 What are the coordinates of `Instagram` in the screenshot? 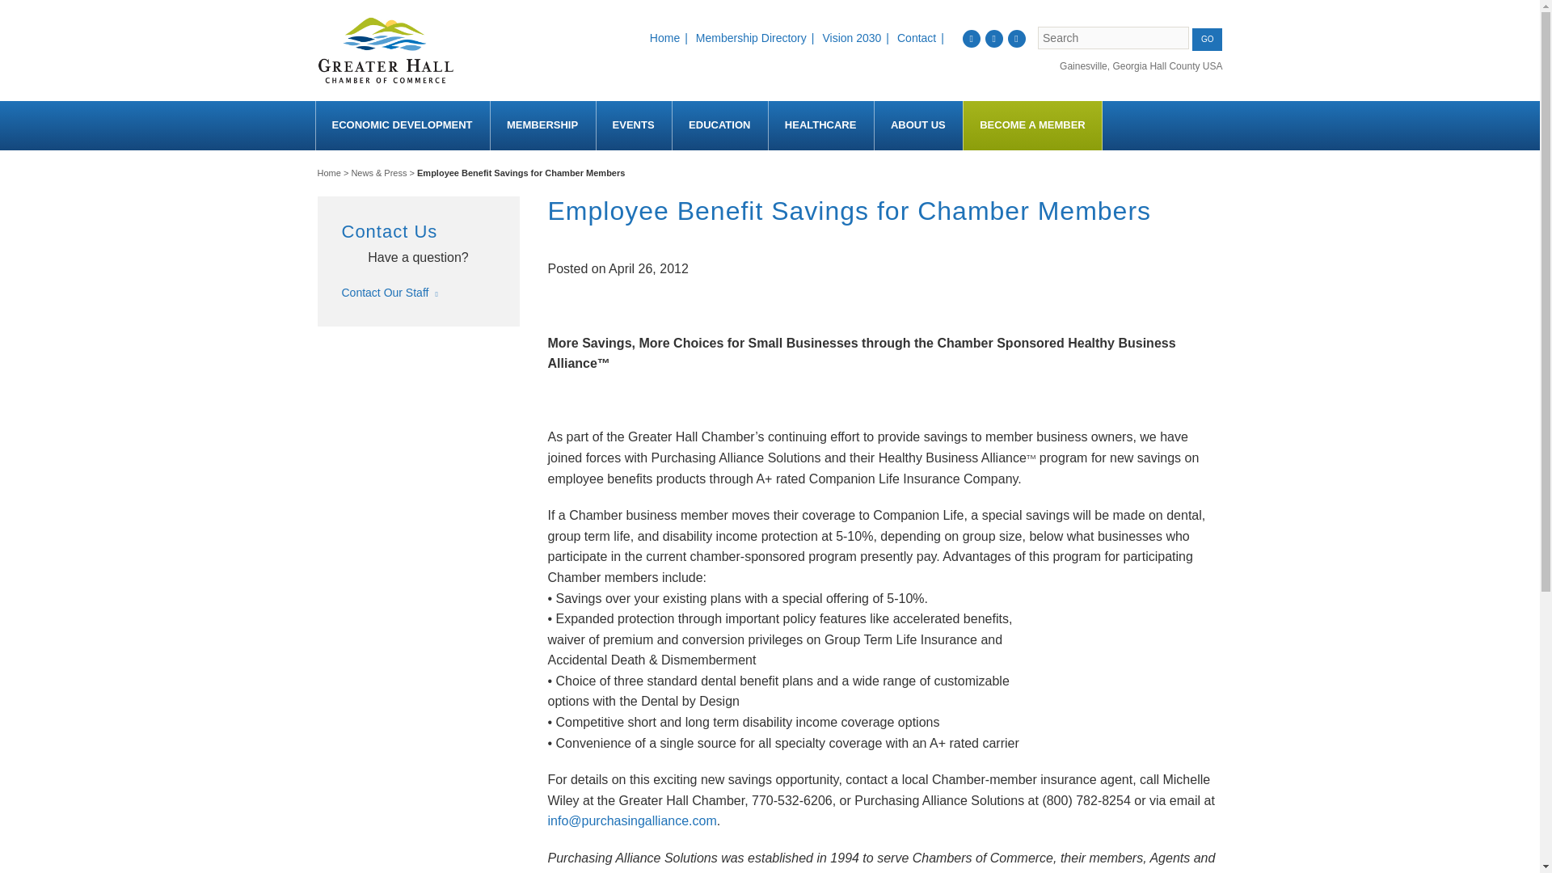 It's located at (994, 39).